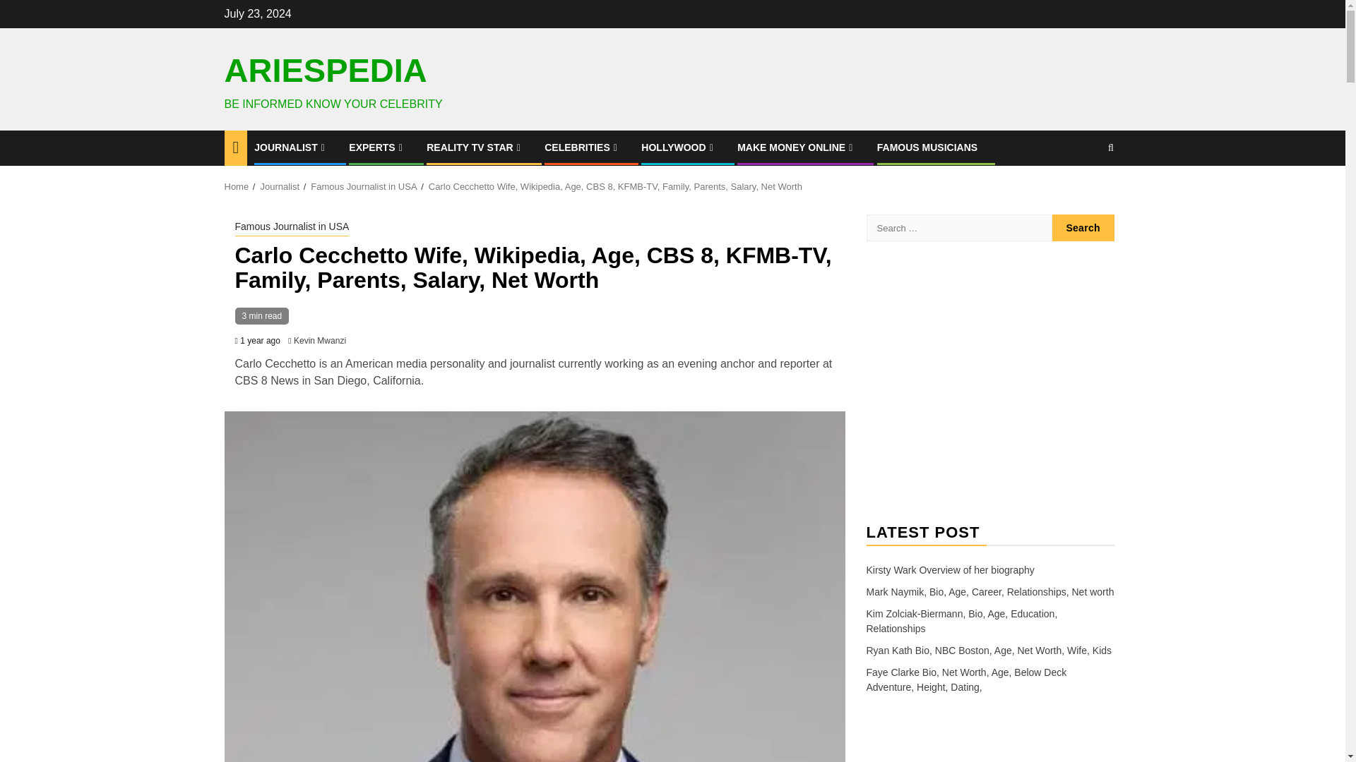 This screenshot has width=1356, height=762. I want to click on Advertisement, so click(989, 381).